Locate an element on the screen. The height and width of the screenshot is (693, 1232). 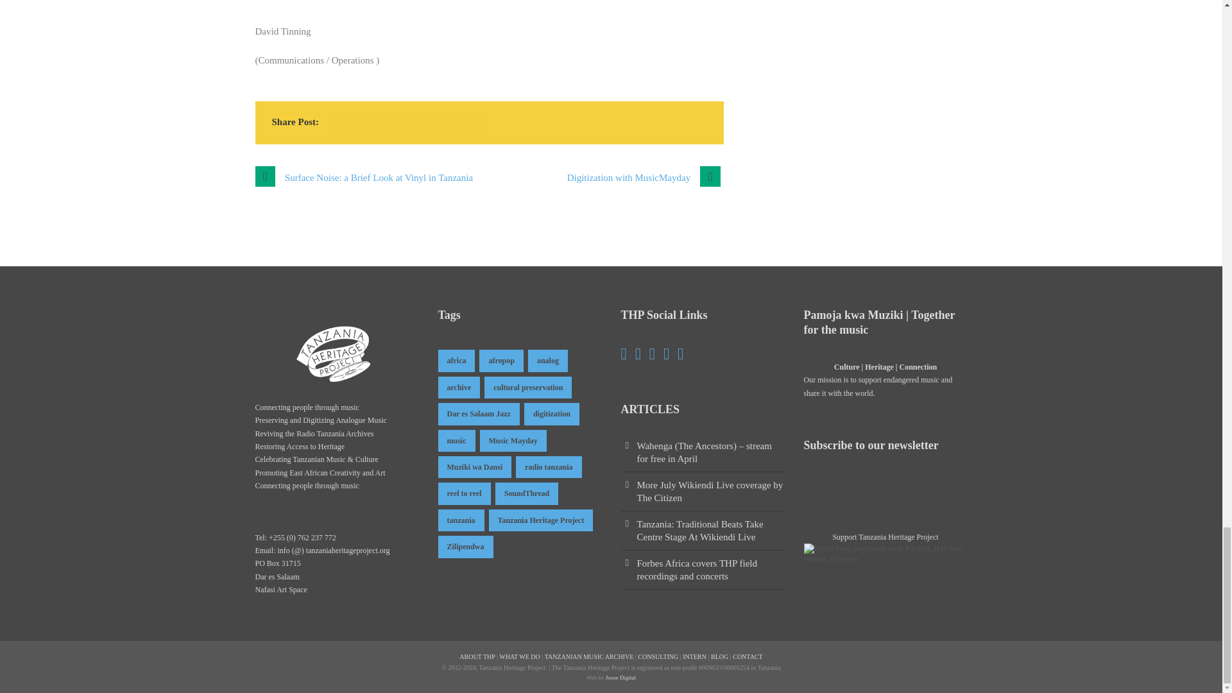
1 topic is located at coordinates (463, 493).